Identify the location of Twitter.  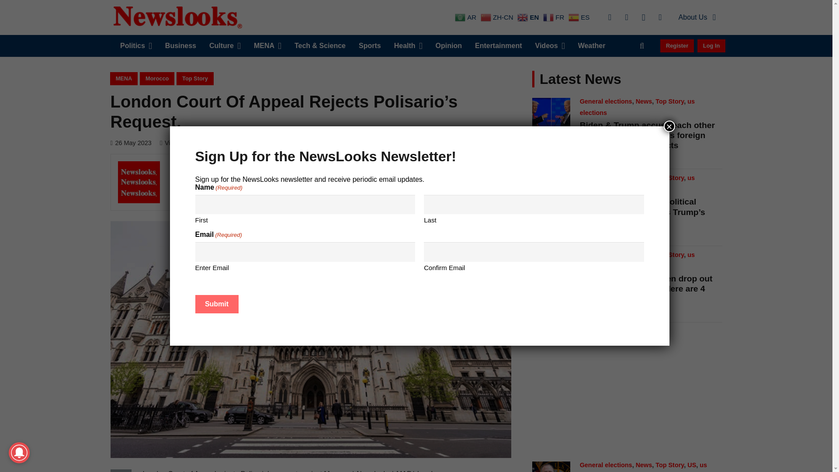
(627, 17).